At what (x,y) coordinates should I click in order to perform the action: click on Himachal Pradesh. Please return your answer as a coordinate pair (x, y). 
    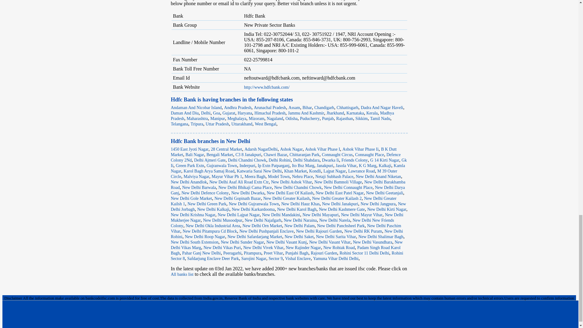
    Looking at the image, I should click on (270, 113).